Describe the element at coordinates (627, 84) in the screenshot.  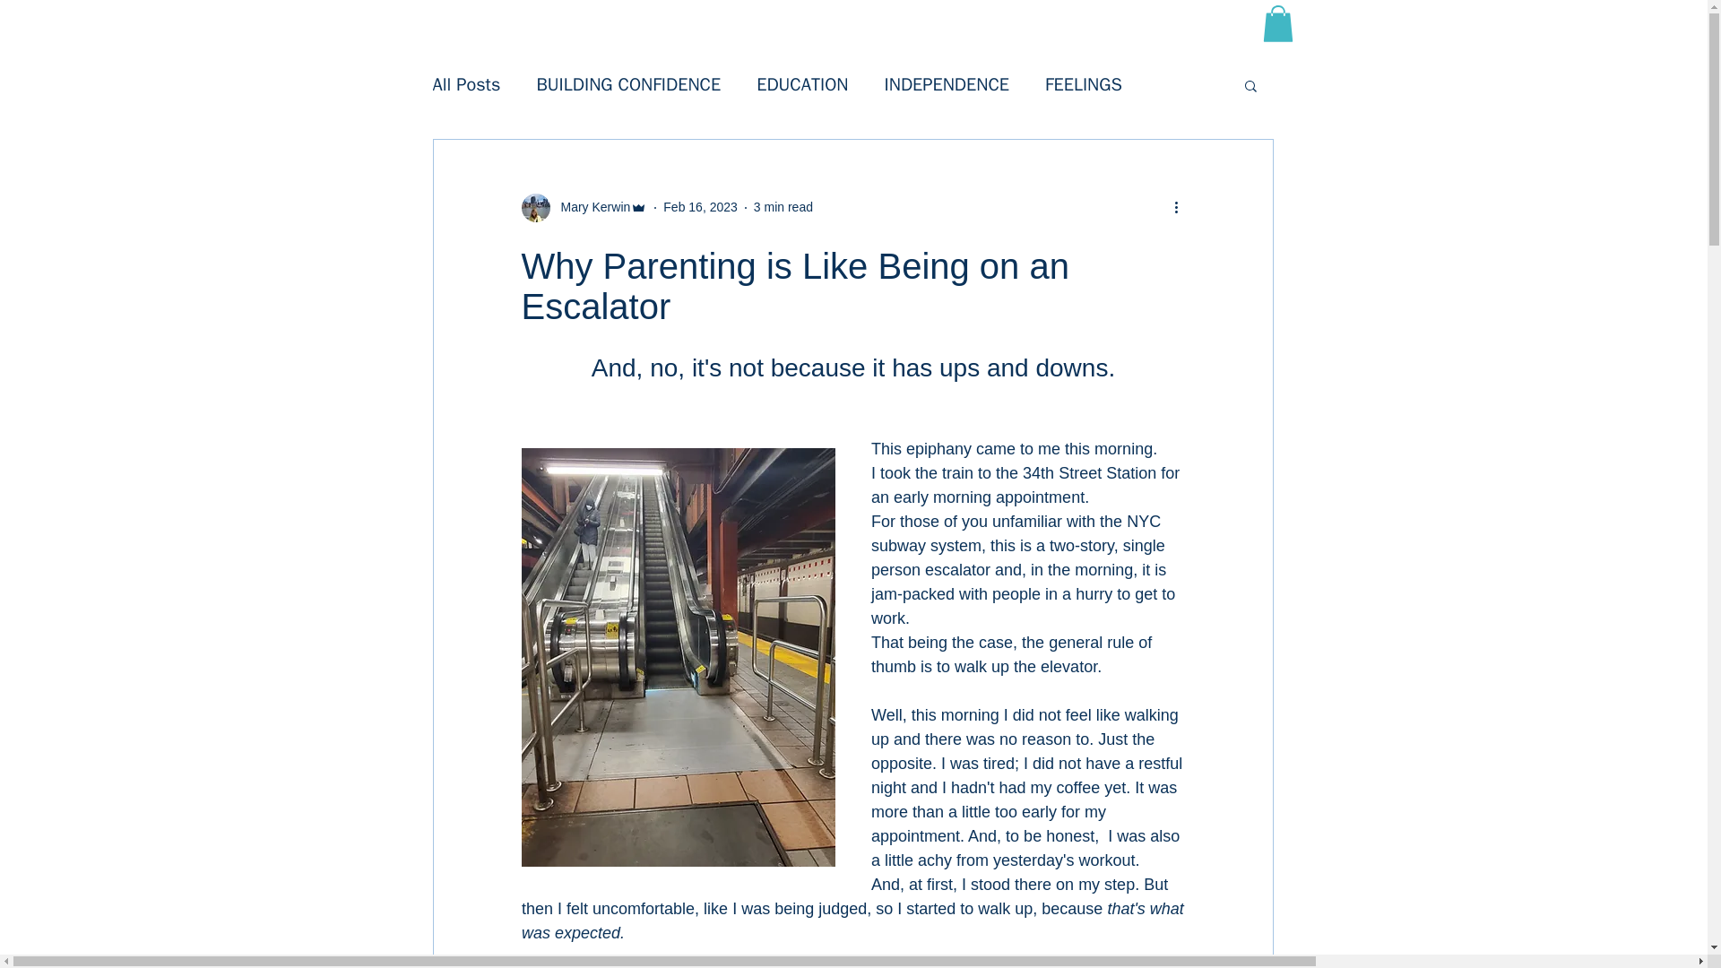
I see `BUILDING CONFIDENCE` at that location.